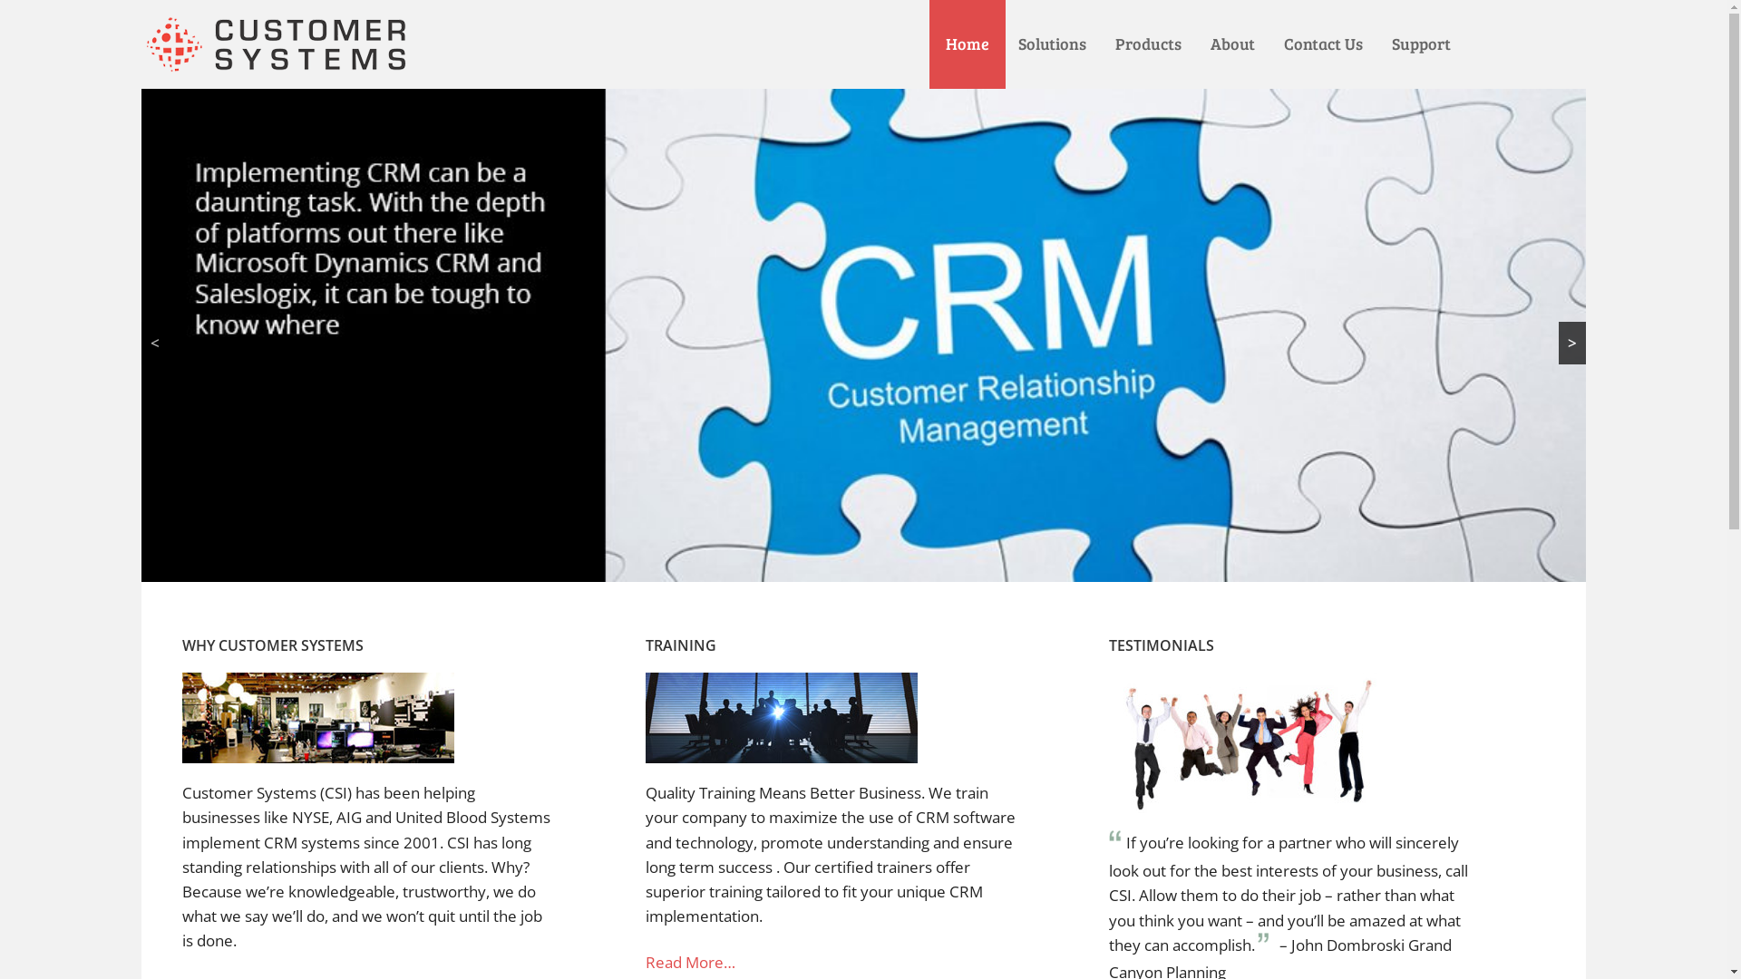 This screenshot has height=979, width=1741. I want to click on >, so click(1572, 343).